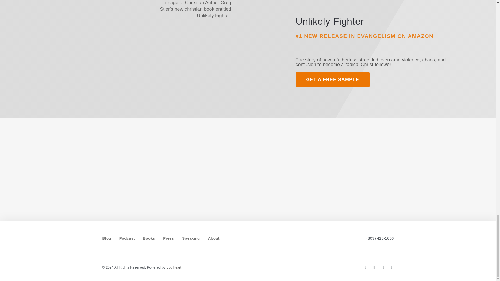 This screenshot has height=281, width=500. What do you see at coordinates (149, 238) in the screenshot?
I see `Books` at bounding box center [149, 238].